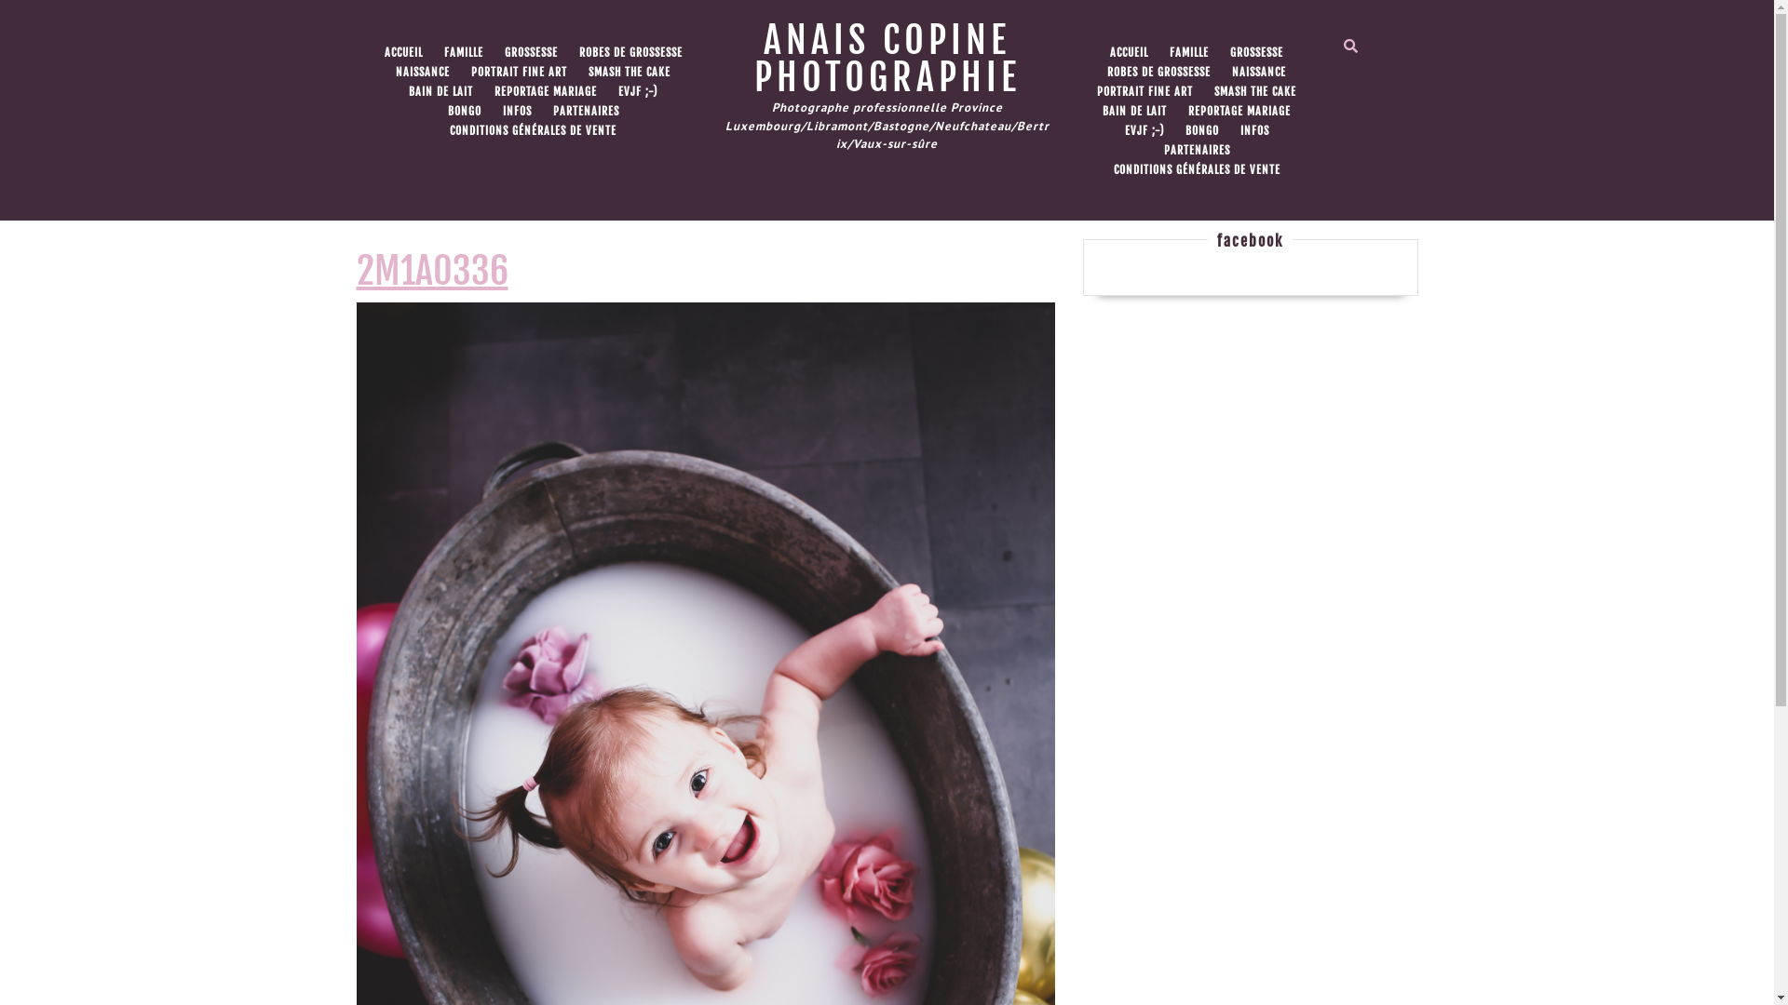  What do you see at coordinates (638, 92) in the screenshot?
I see `EVJF ;-)` at bounding box center [638, 92].